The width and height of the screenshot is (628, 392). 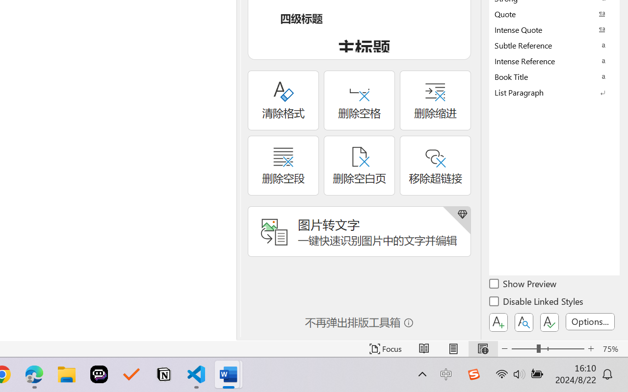 What do you see at coordinates (453, 349) in the screenshot?
I see `Print Layout` at bounding box center [453, 349].